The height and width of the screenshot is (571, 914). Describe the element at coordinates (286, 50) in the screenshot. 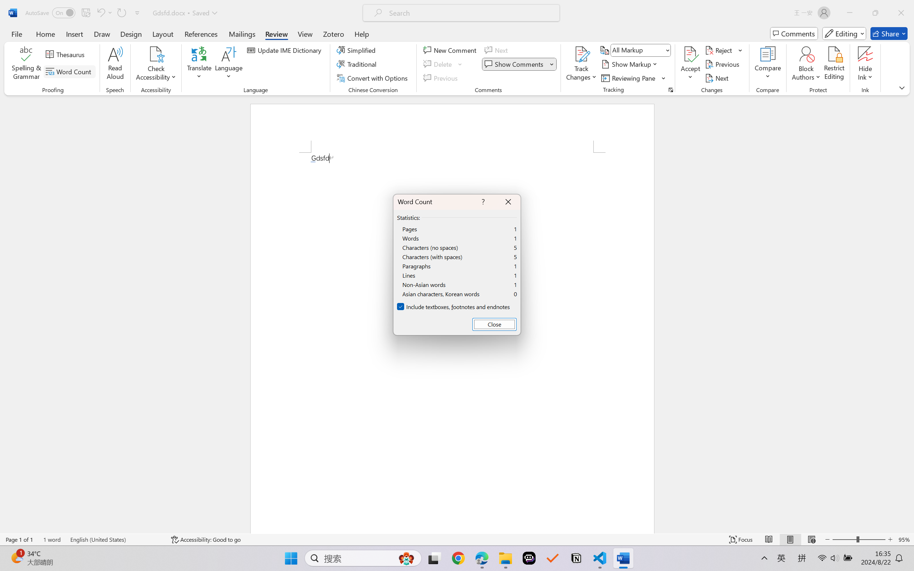

I see `Update IME Dictionary...` at that location.